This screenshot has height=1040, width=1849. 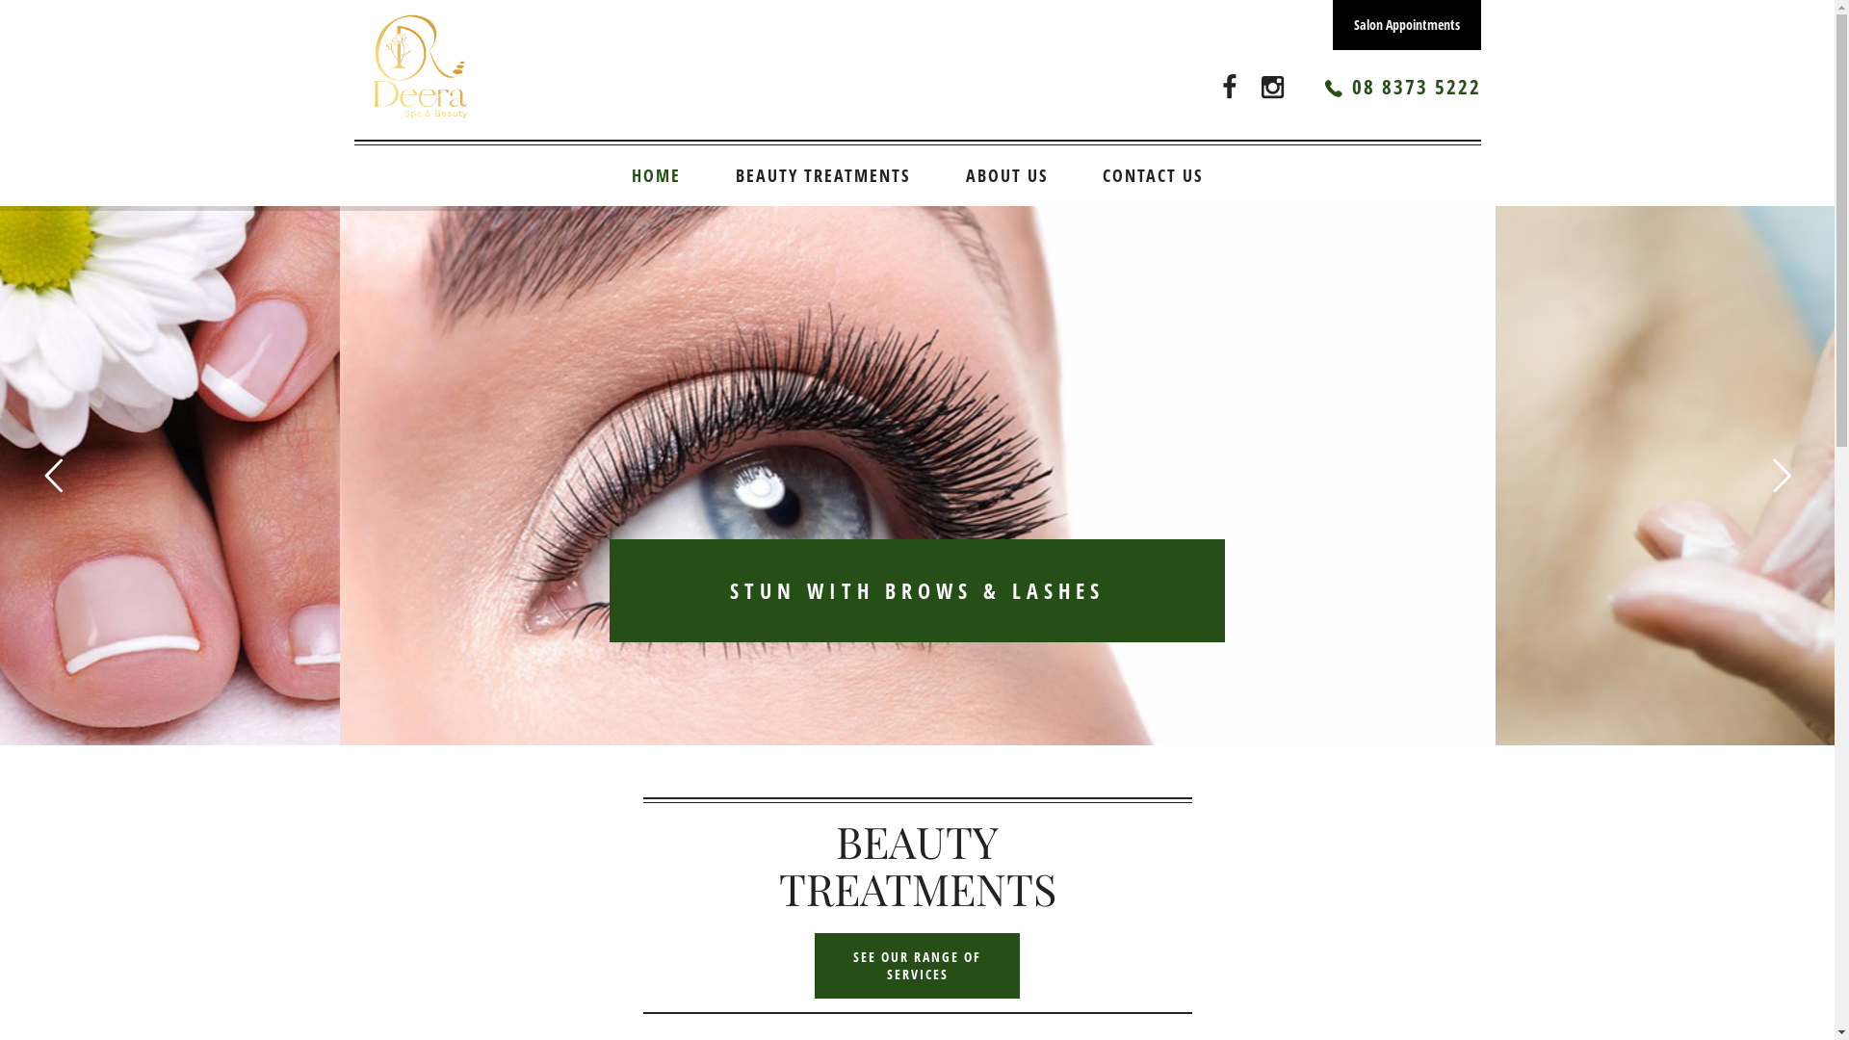 What do you see at coordinates (822, 175) in the screenshot?
I see `BEAUTY TREATMENTS` at bounding box center [822, 175].